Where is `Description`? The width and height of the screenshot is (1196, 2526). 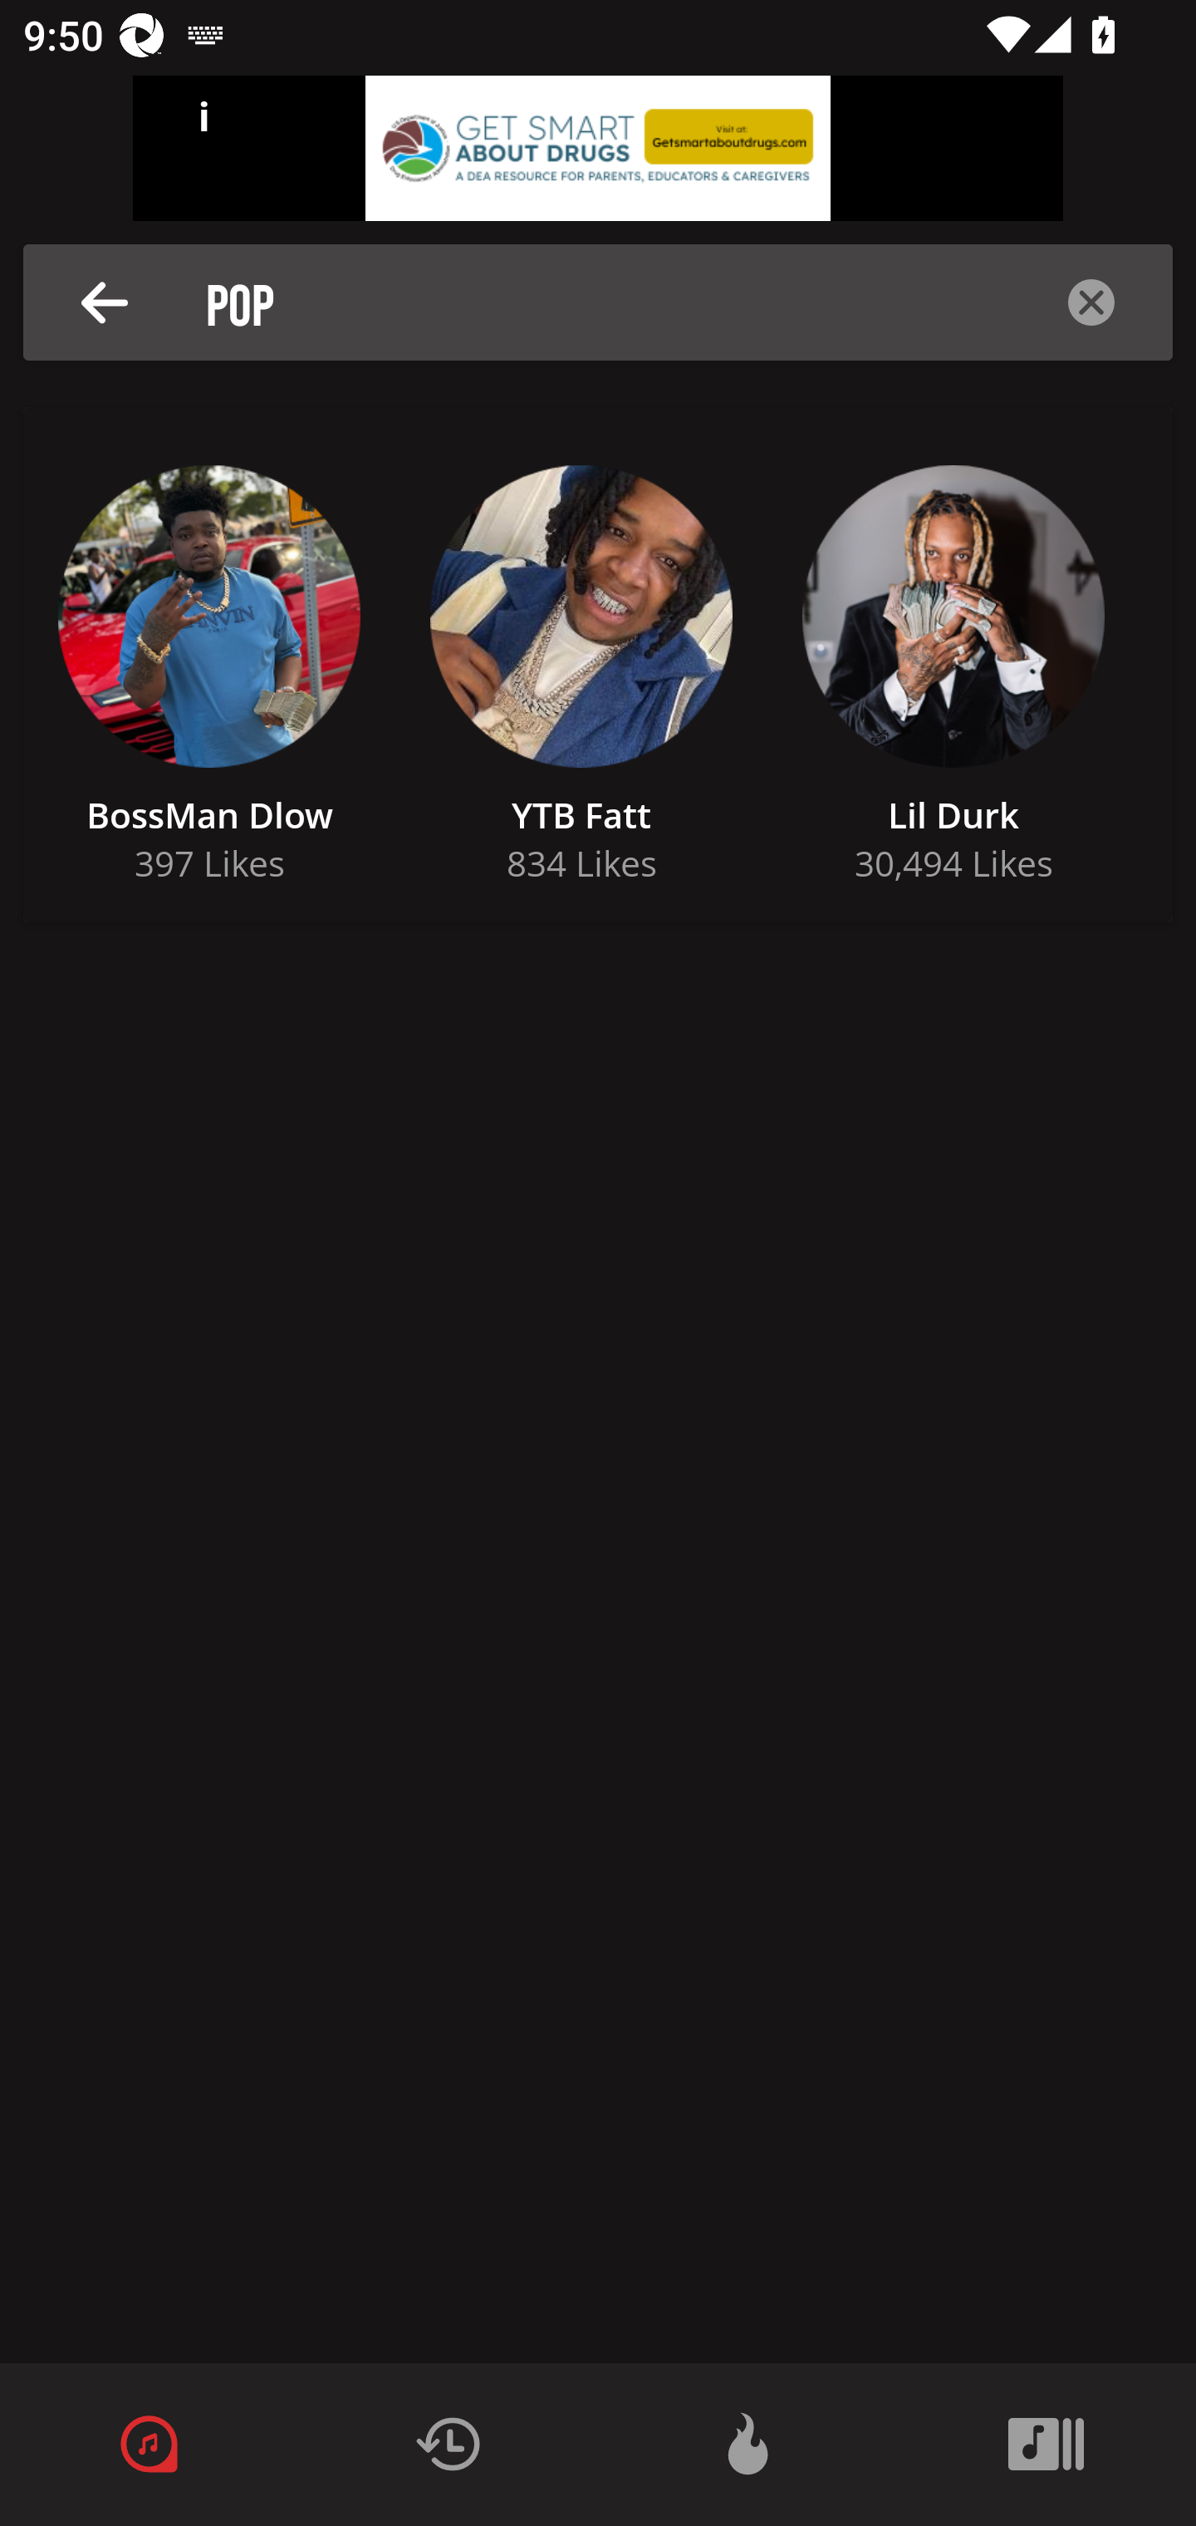
Description is located at coordinates (1091, 302).